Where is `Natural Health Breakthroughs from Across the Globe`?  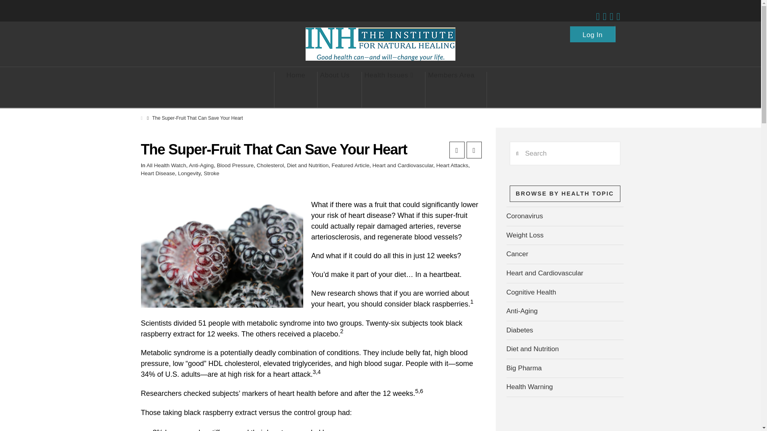 Natural Health Breakthroughs from Across the Globe is located at coordinates (380, 44).